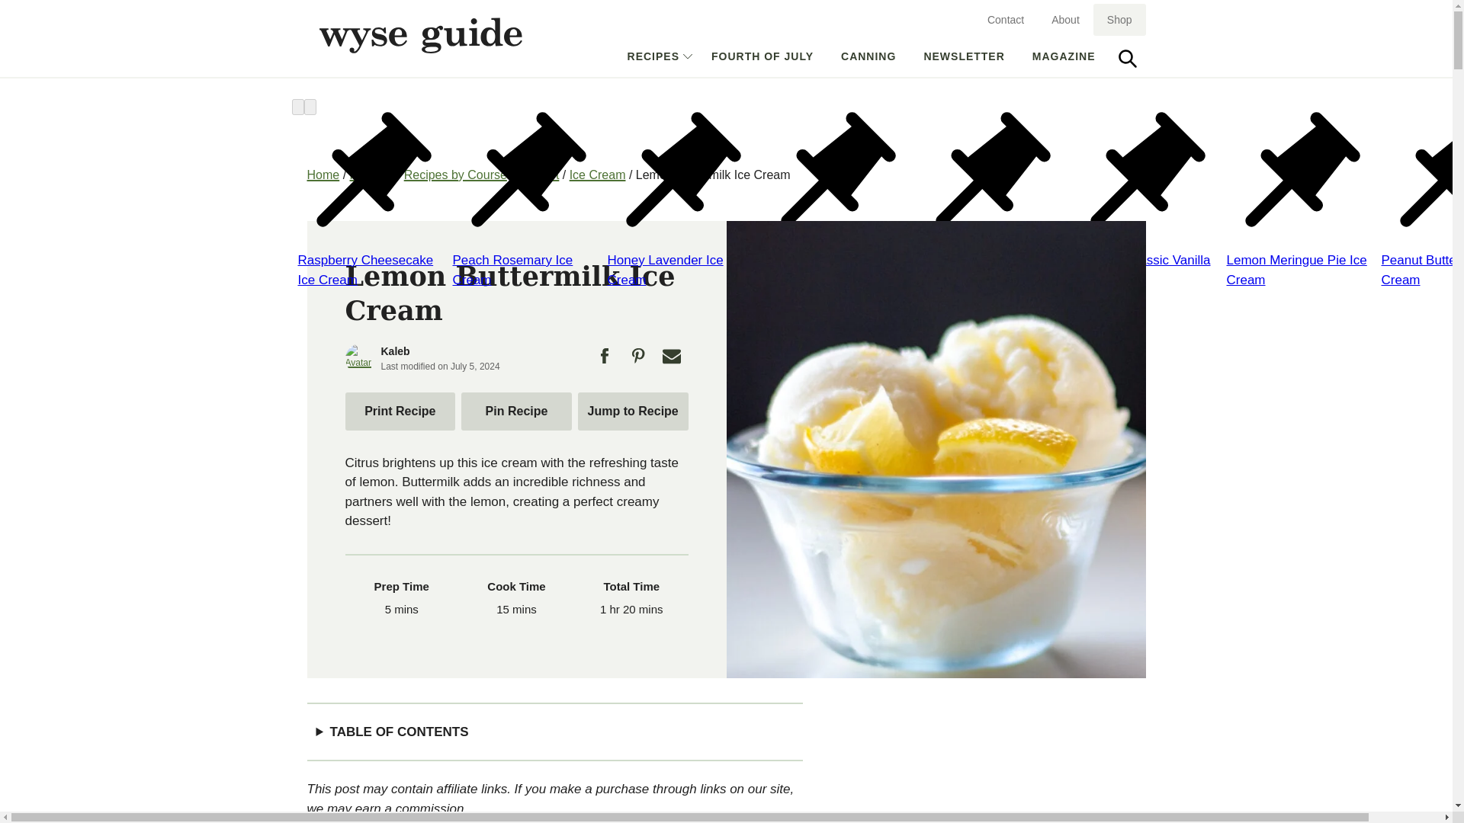  I want to click on Share on Facebook, so click(604, 360).